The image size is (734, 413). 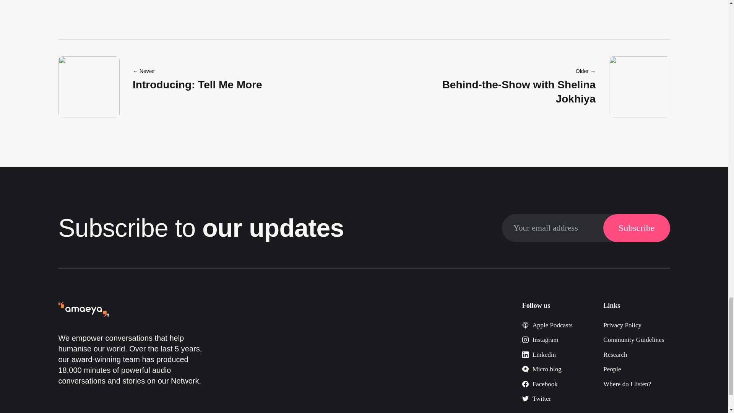 I want to click on Linkedin, so click(x=539, y=355).